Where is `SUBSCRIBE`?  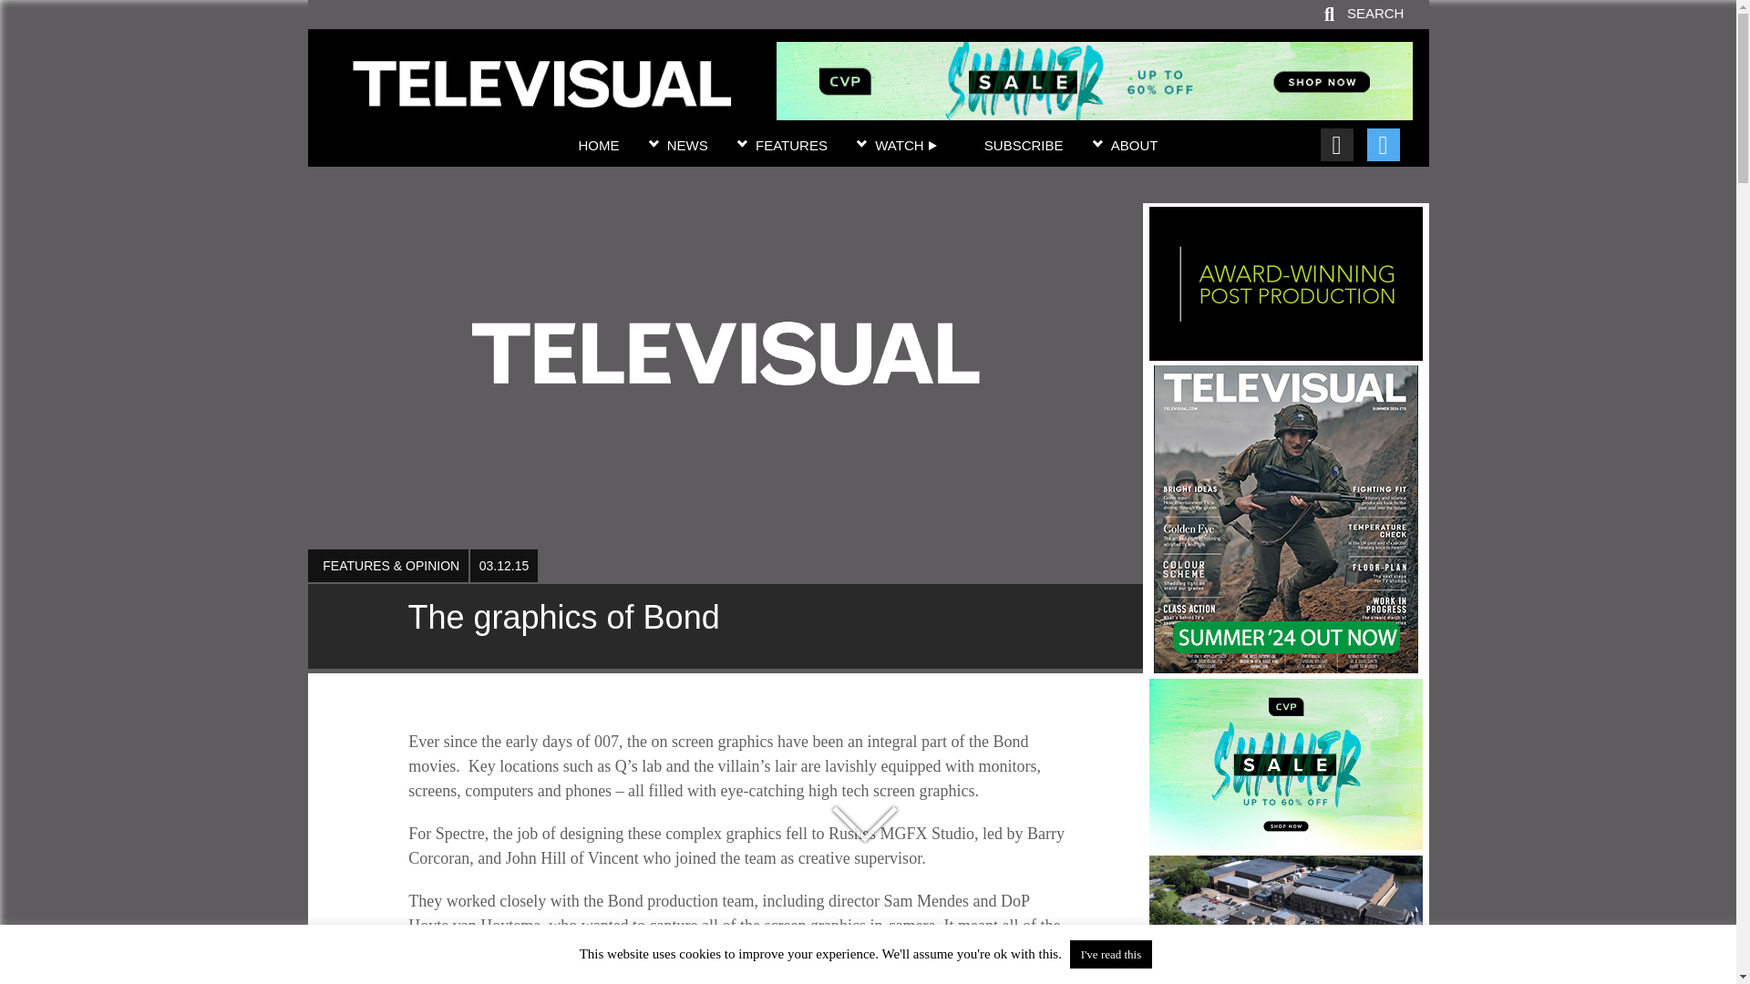 SUBSCRIBE is located at coordinates (1024, 146).